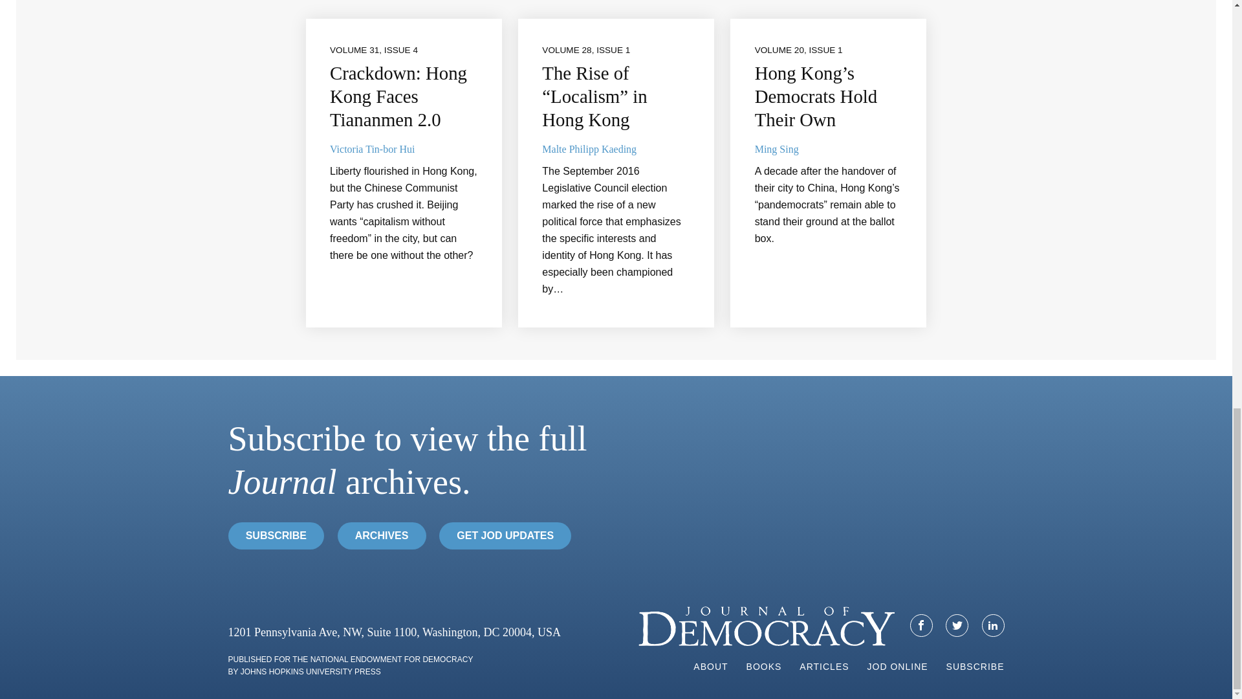 The width and height of the screenshot is (1242, 699). I want to click on facebook, so click(921, 625).